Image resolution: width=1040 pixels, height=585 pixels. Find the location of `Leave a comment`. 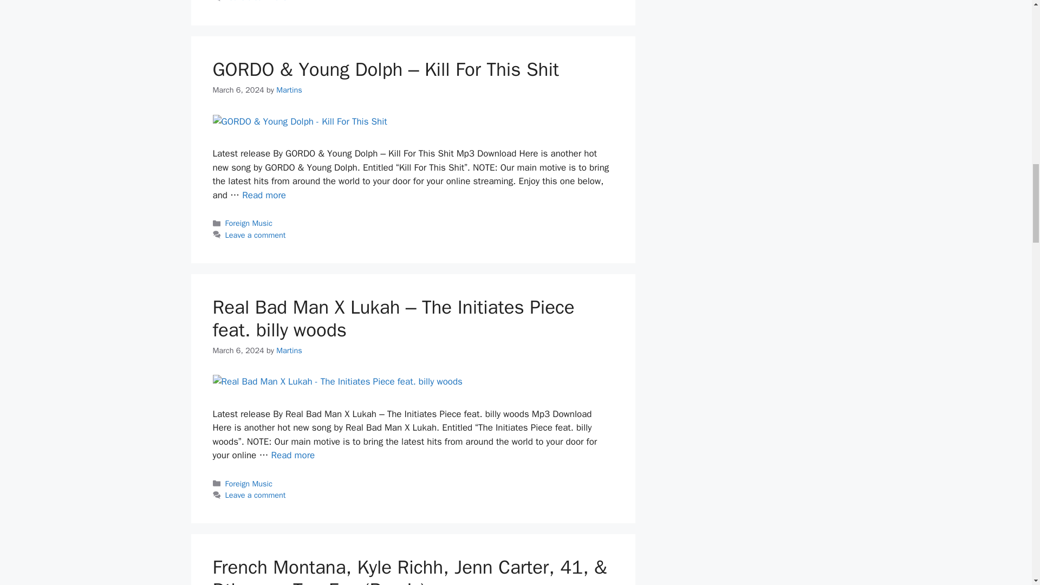

Leave a comment is located at coordinates (256, 1).